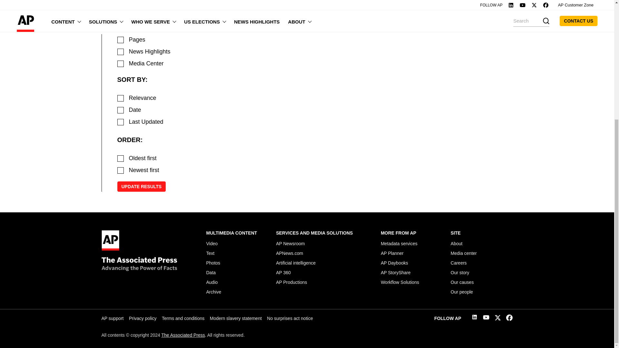  What do you see at coordinates (121, 40) in the screenshot?
I see `page` at bounding box center [121, 40].